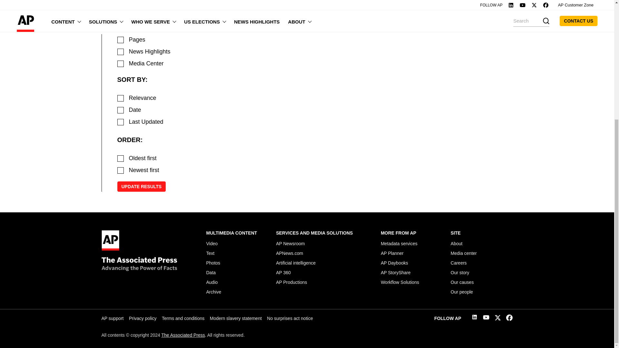  What do you see at coordinates (121, 40) in the screenshot?
I see `page` at bounding box center [121, 40].